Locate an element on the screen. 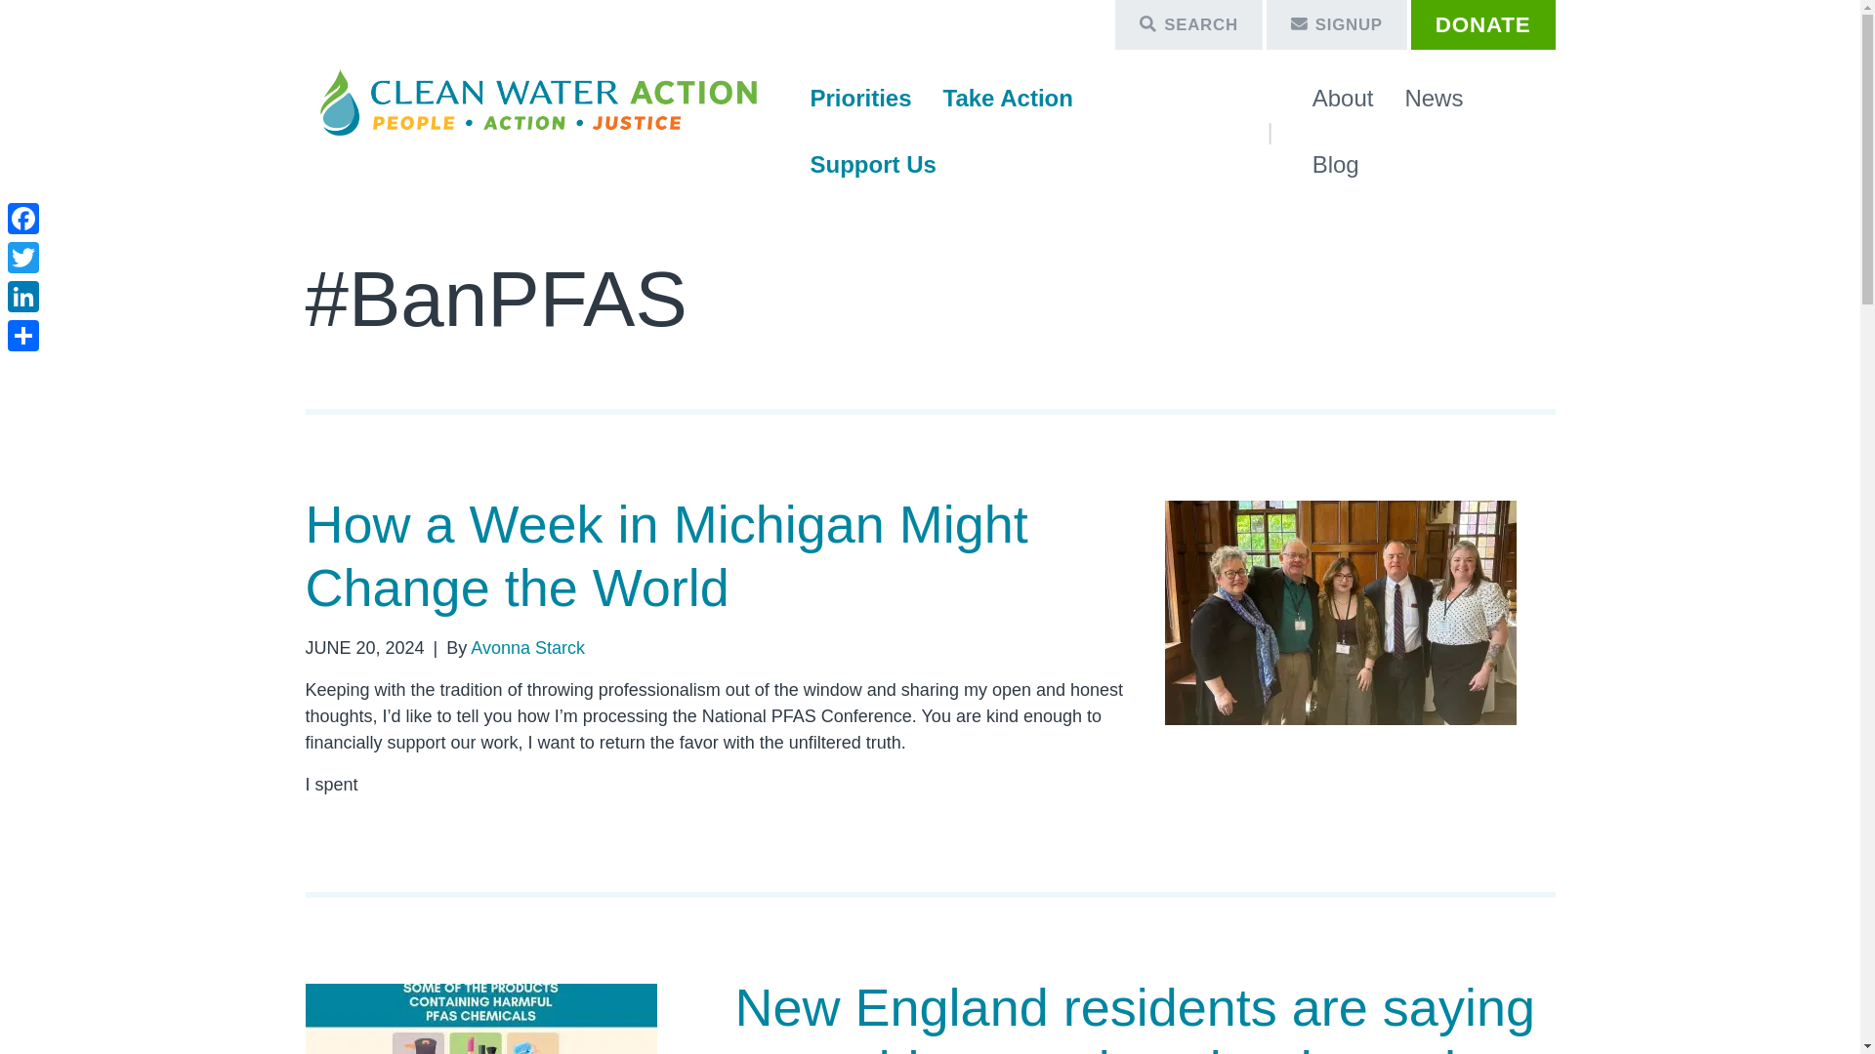 Image resolution: width=1875 pixels, height=1054 pixels. Support Us is located at coordinates (873, 165).